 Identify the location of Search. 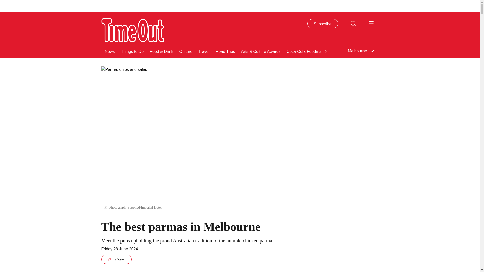
(353, 23).